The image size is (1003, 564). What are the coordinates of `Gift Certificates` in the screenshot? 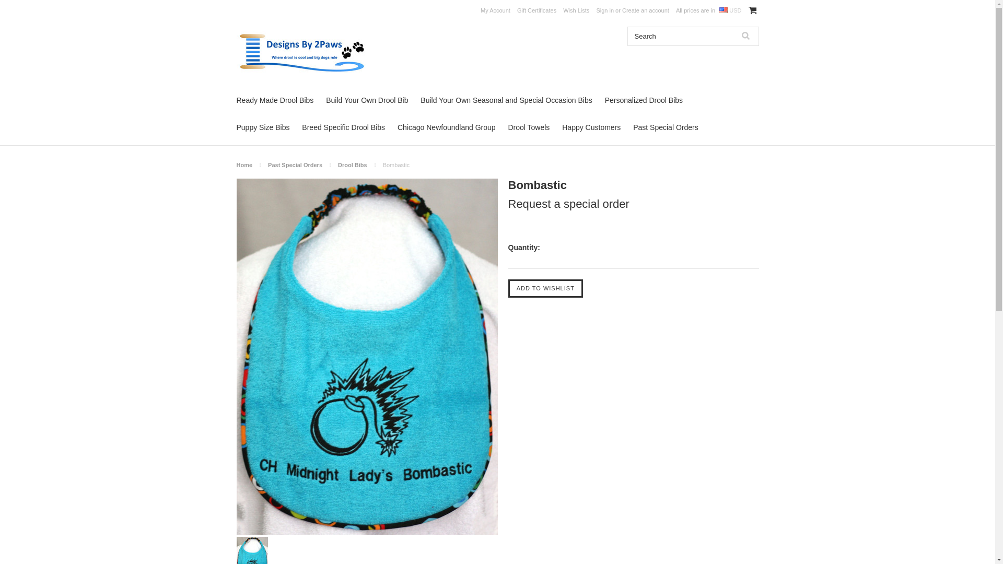 It's located at (537, 10).